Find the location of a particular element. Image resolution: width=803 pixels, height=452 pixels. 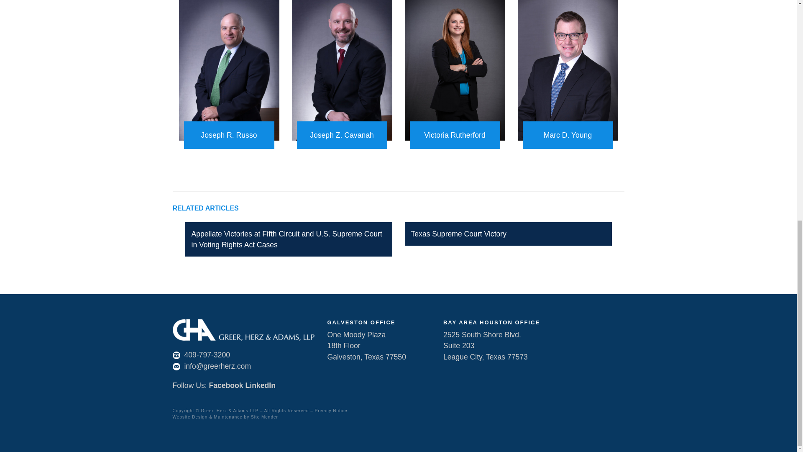

LinkedIn is located at coordinates (260, 385).